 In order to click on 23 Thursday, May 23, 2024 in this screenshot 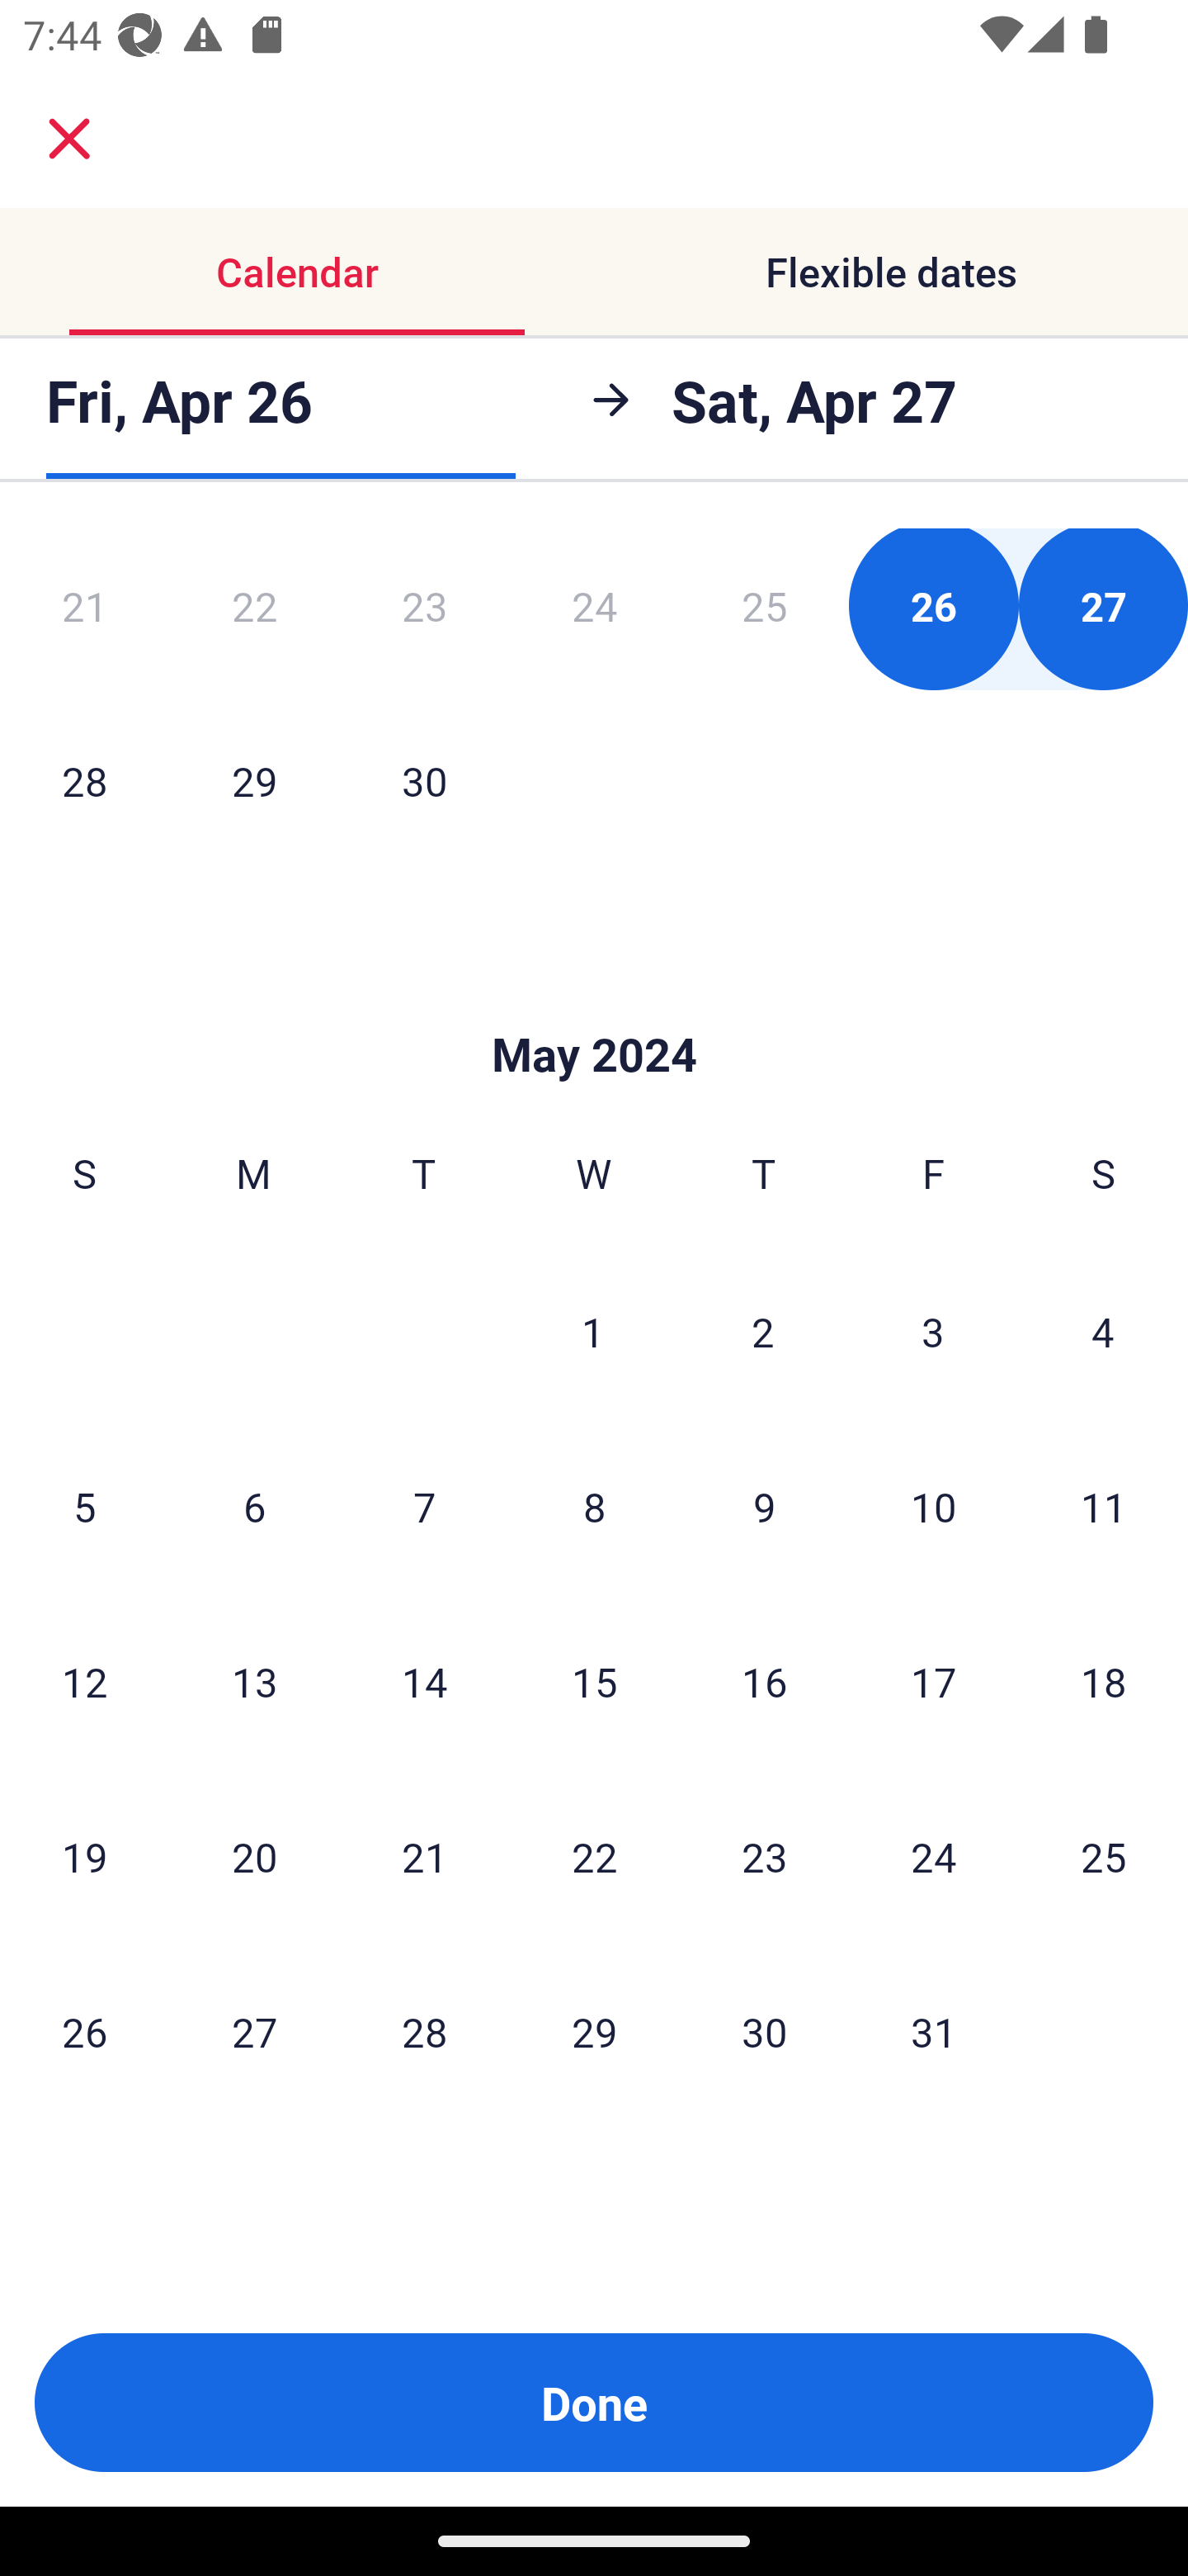, I will do `click(764, 1857)`.